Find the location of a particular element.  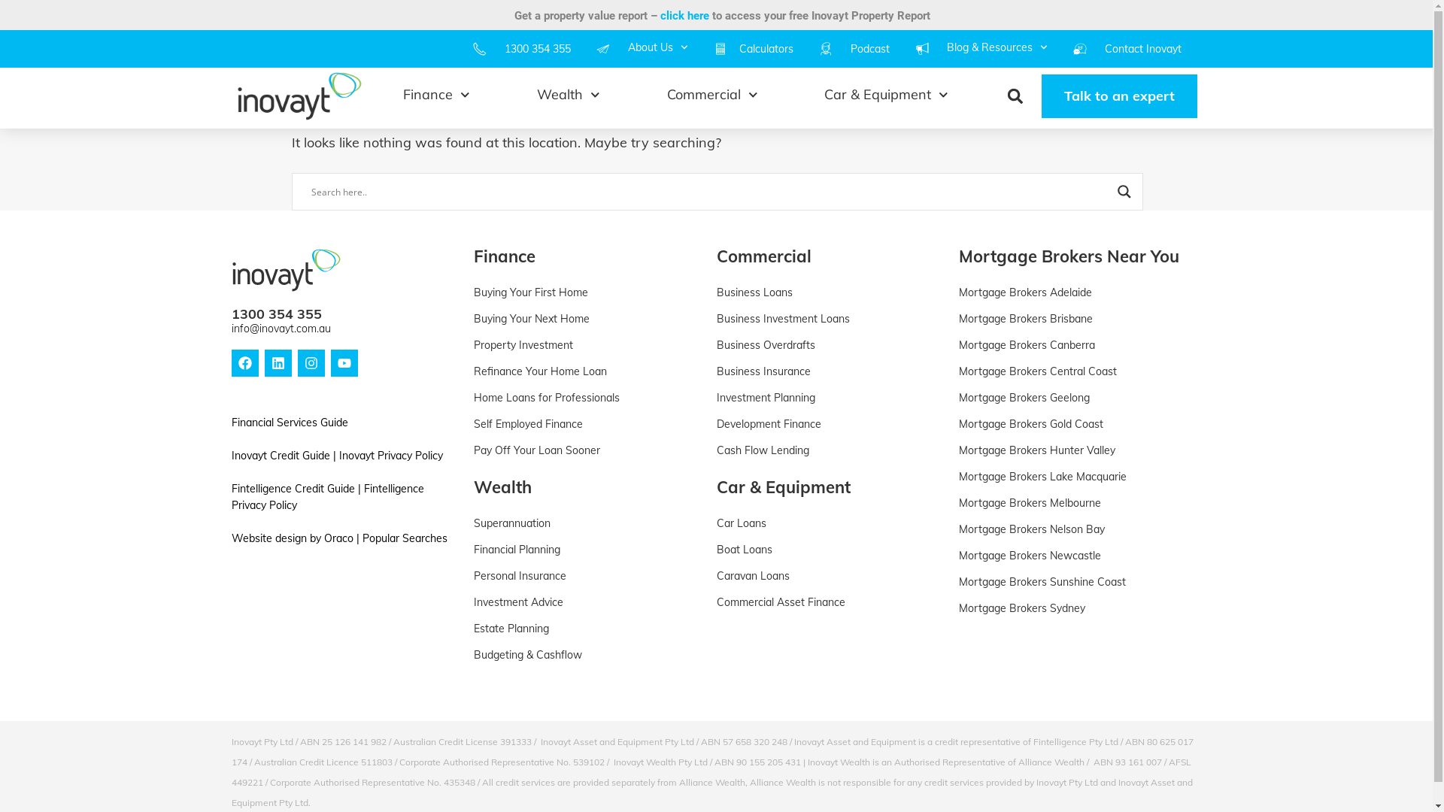

Buying Your Next Home is located at coordinates (588, 319).